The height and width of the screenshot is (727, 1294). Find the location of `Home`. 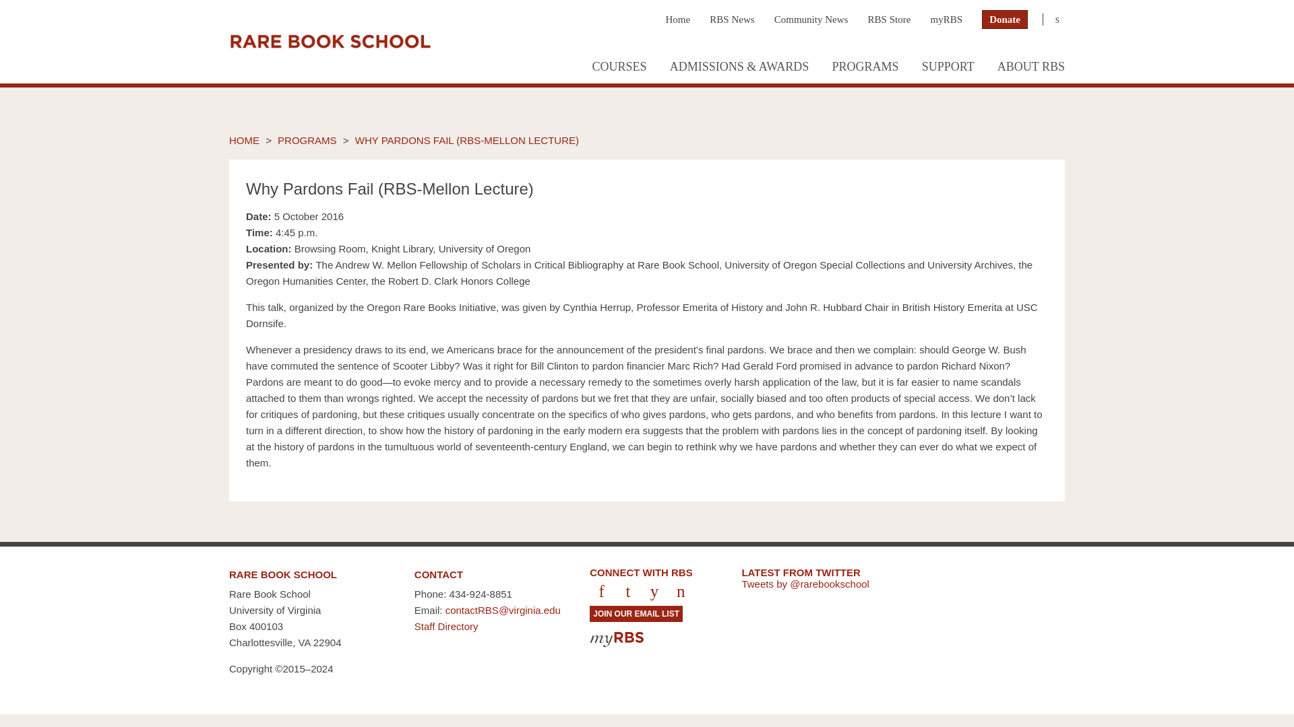

Home is located at coordinates (677, 19).